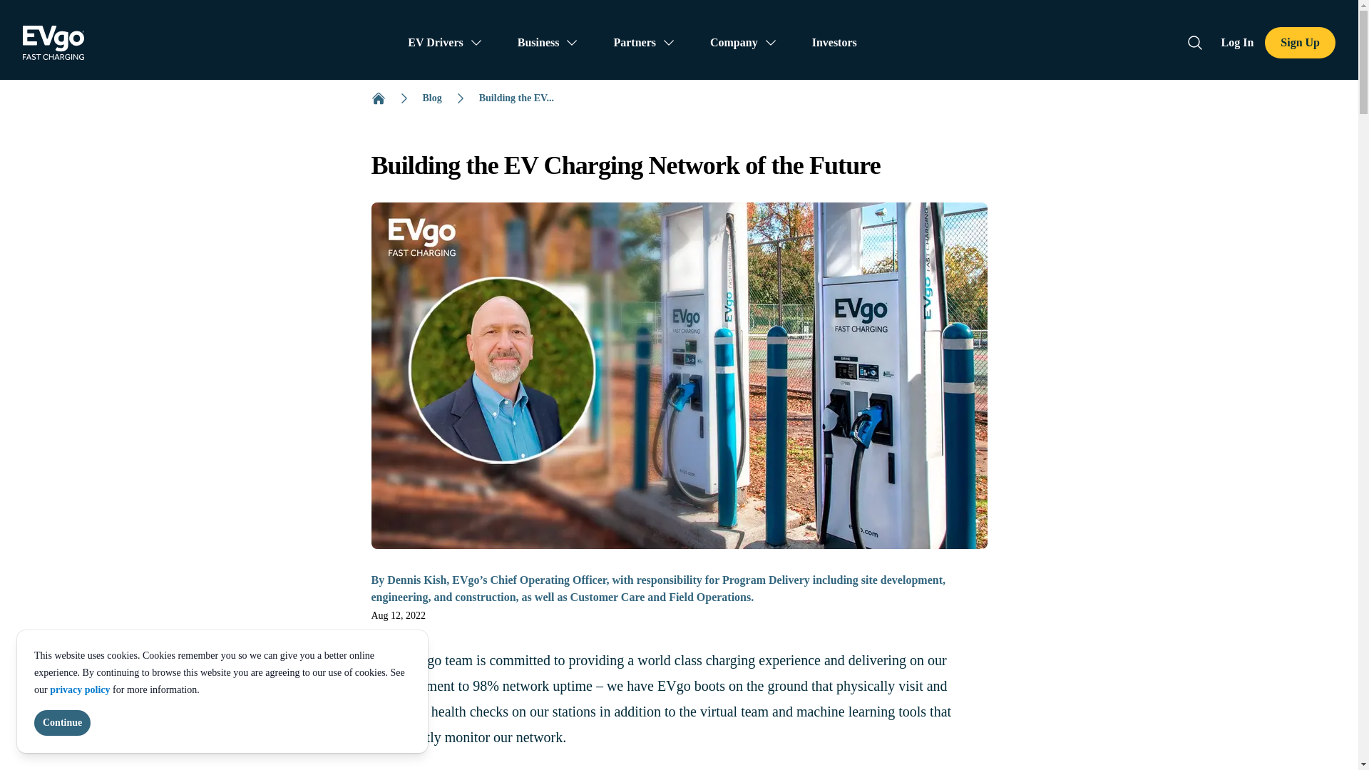 The image size is (1369, 770). I want to click on EVgo Fast Charging, so click(53, 43).